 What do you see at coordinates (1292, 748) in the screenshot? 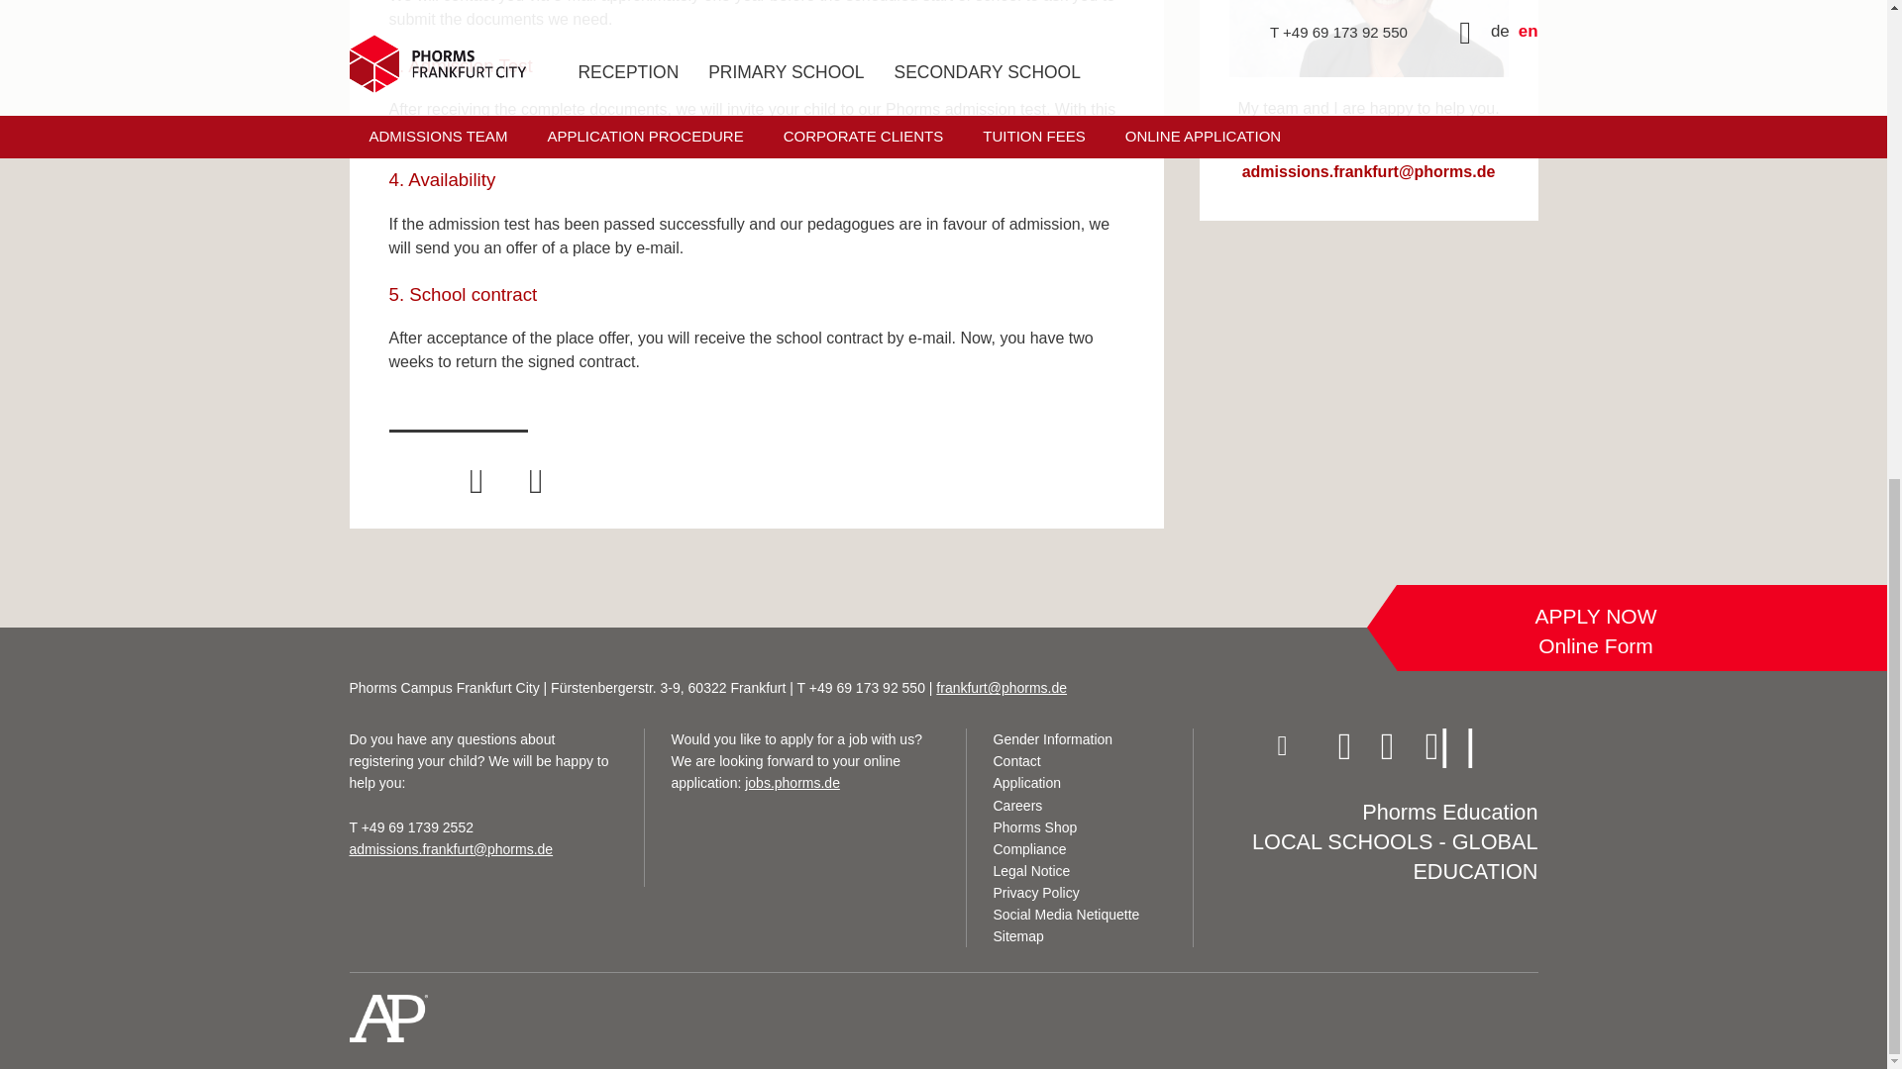
I see `Instagram` at bounding box center [1292, 748].